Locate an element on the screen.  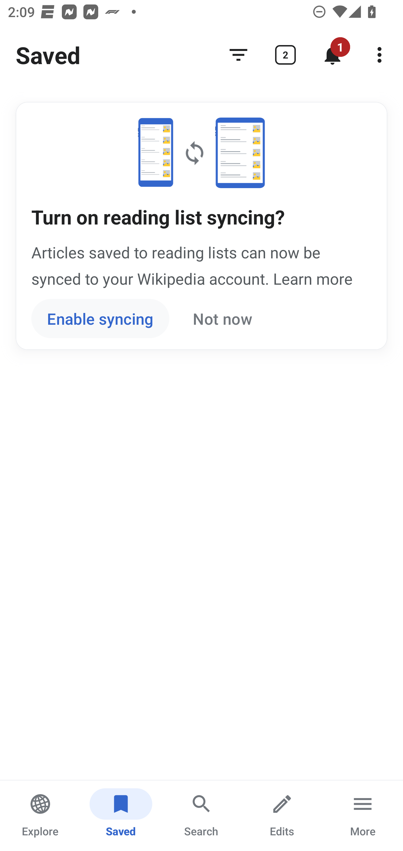
Explore is located at coordinates (40, 816).